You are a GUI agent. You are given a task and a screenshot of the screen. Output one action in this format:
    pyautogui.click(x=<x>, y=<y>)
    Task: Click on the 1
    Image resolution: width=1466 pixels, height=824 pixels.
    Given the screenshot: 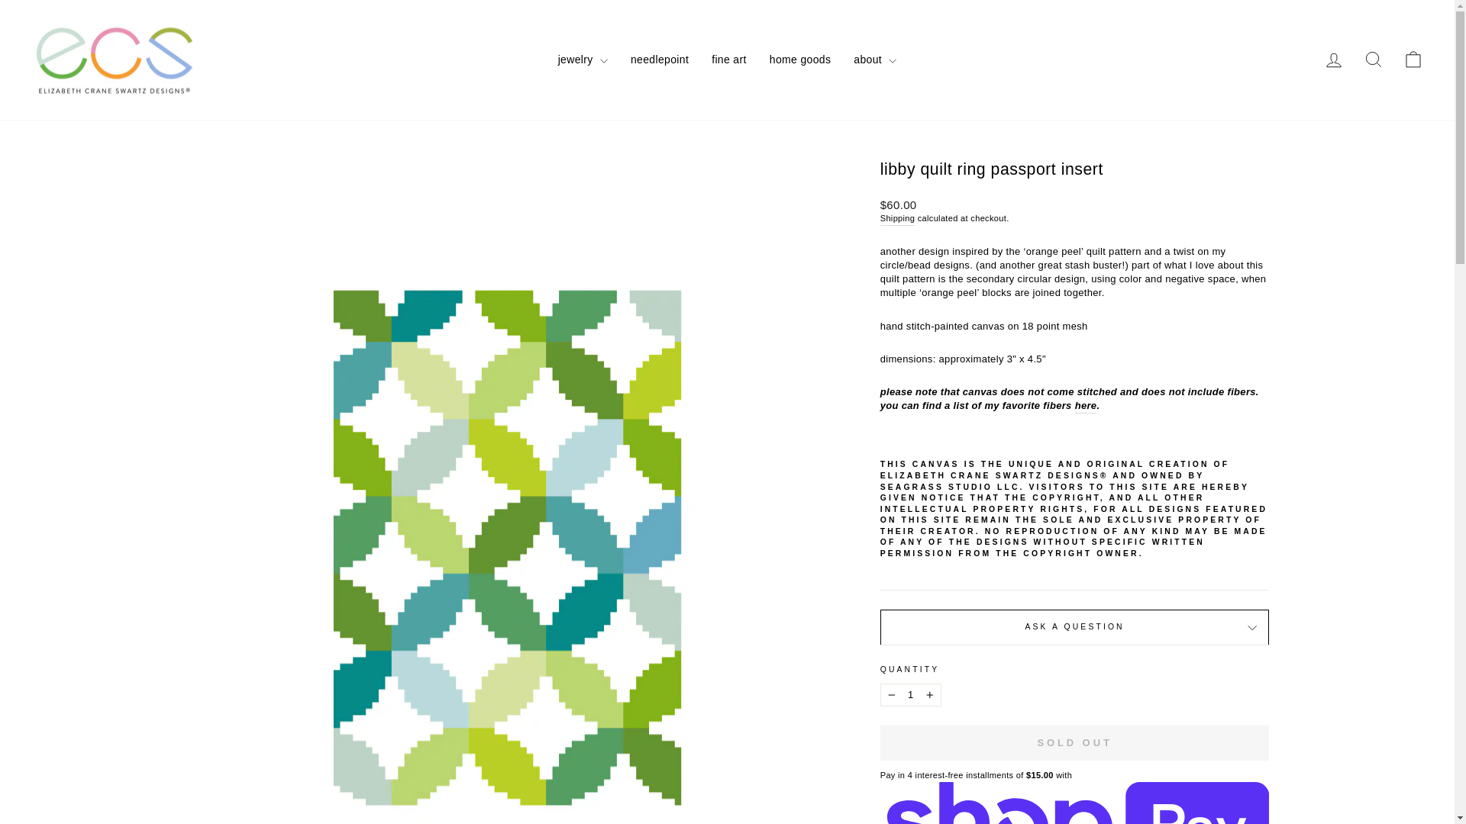 What is the action you would take?
    pyautogui.click(x=1333, y=60)
    